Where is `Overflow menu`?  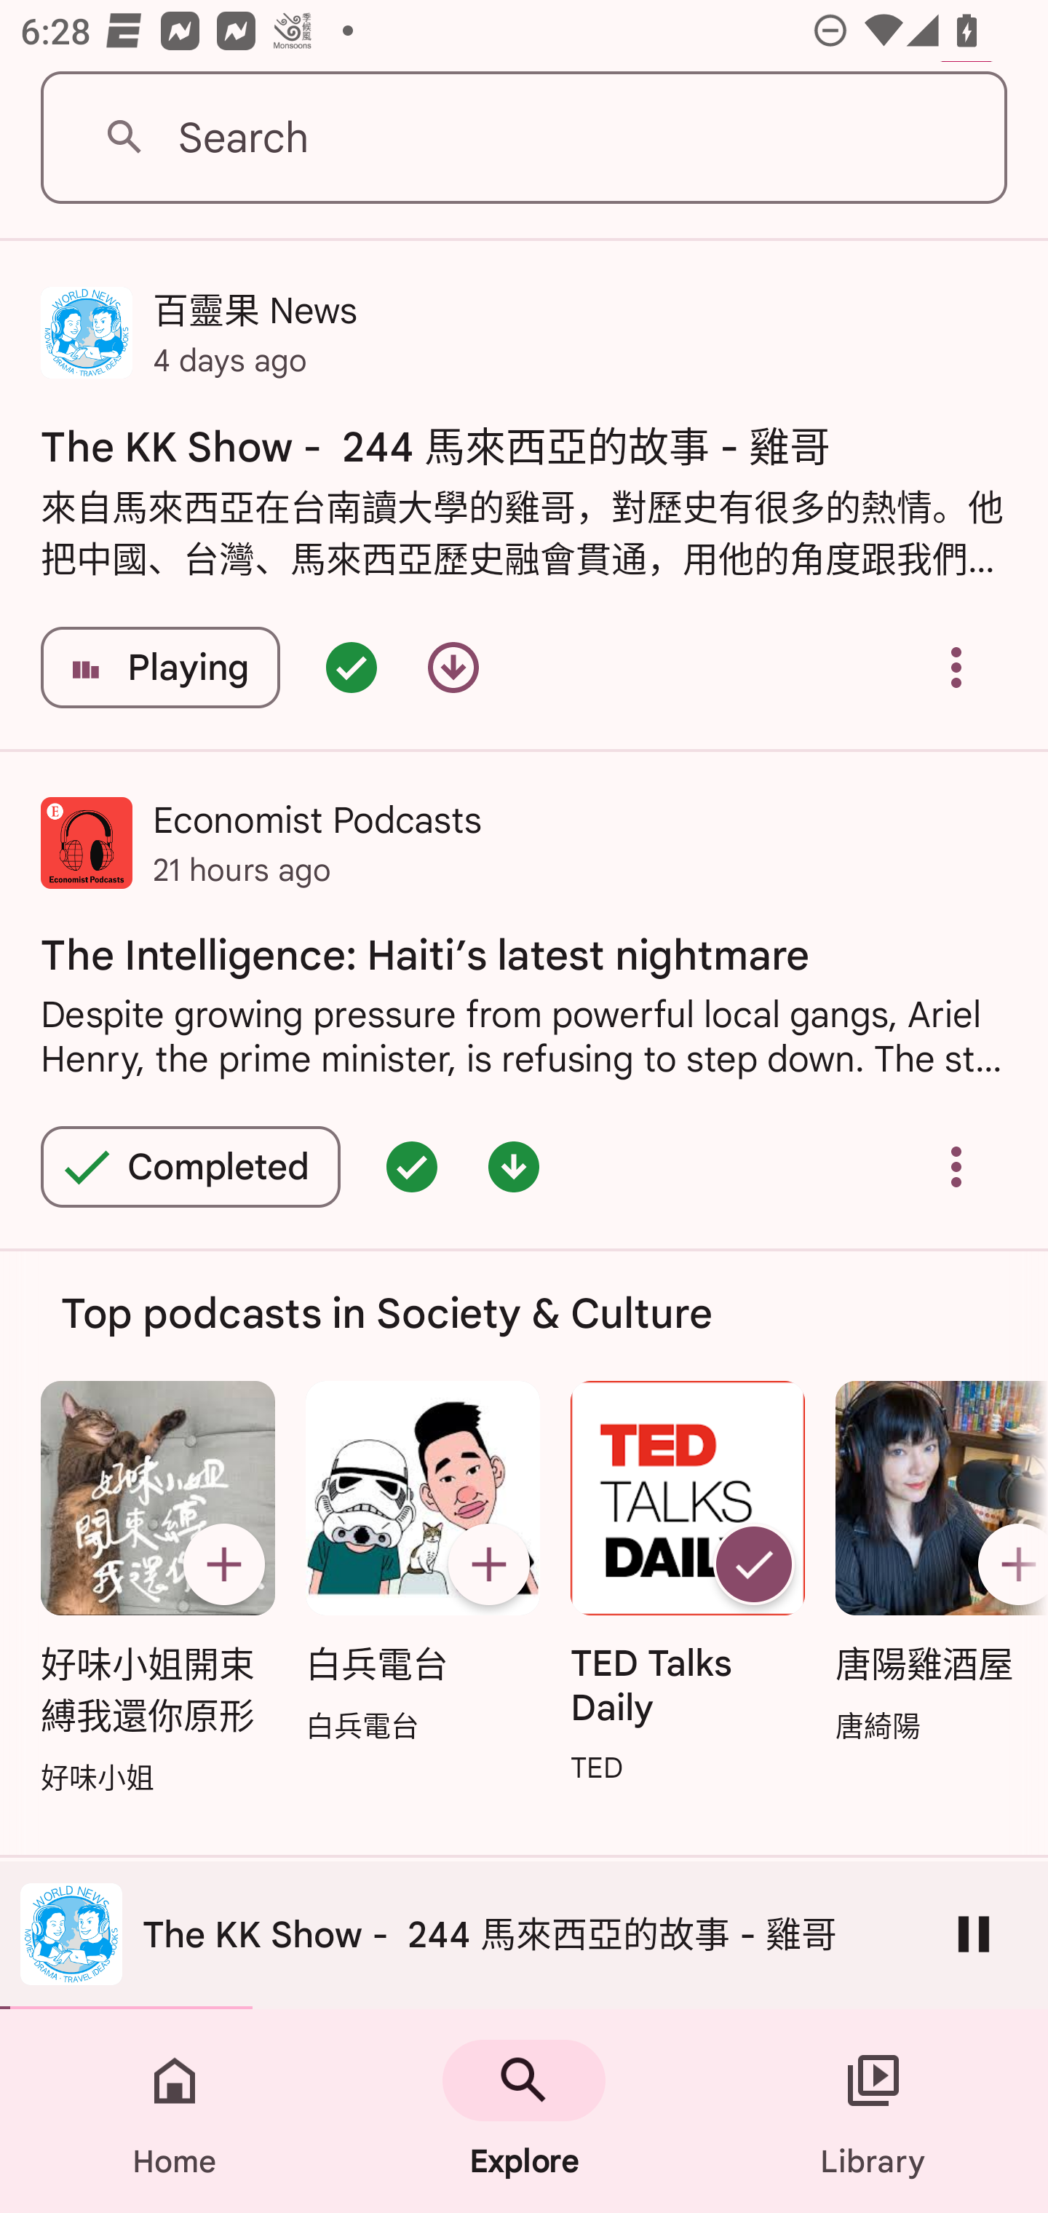
Overflow menu is located at coordinates (956, 667).